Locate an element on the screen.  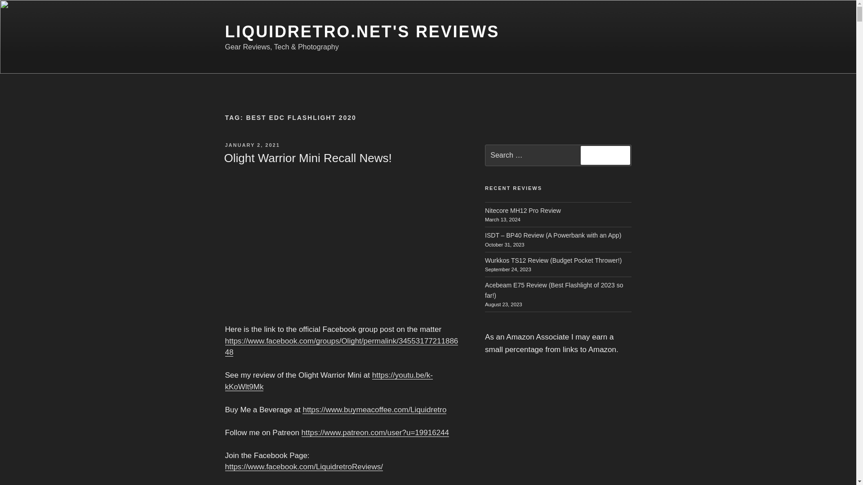
Olight Warrior Mini Recall News! is located at coordinates (307, 158).